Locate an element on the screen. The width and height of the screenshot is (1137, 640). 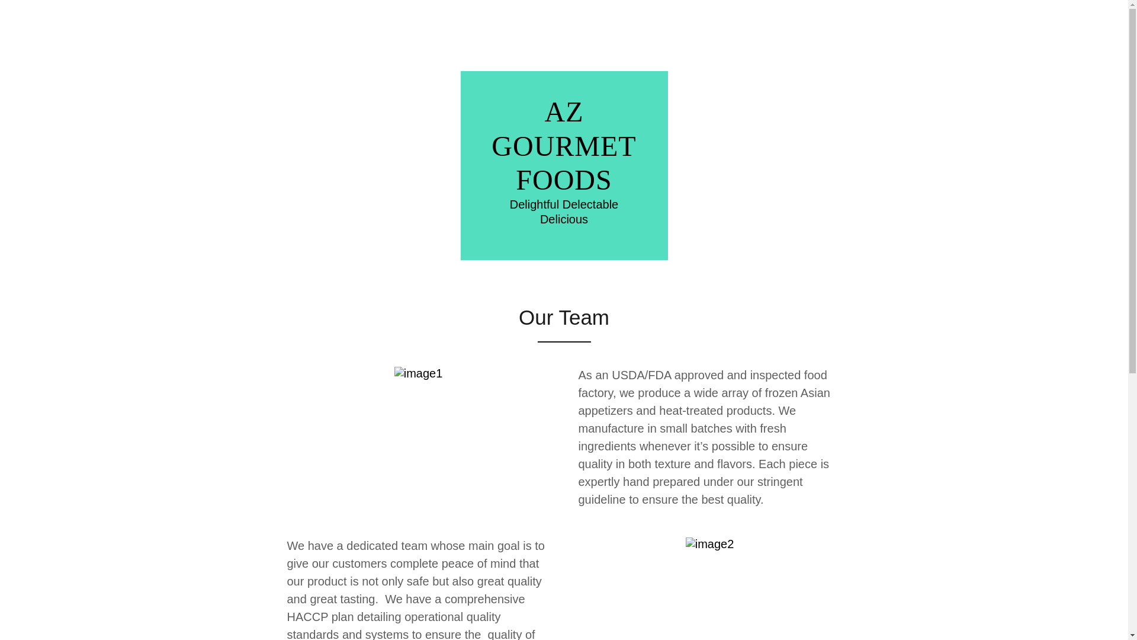
AZ Gourmet Foods  is located at coordinates (564, 146).